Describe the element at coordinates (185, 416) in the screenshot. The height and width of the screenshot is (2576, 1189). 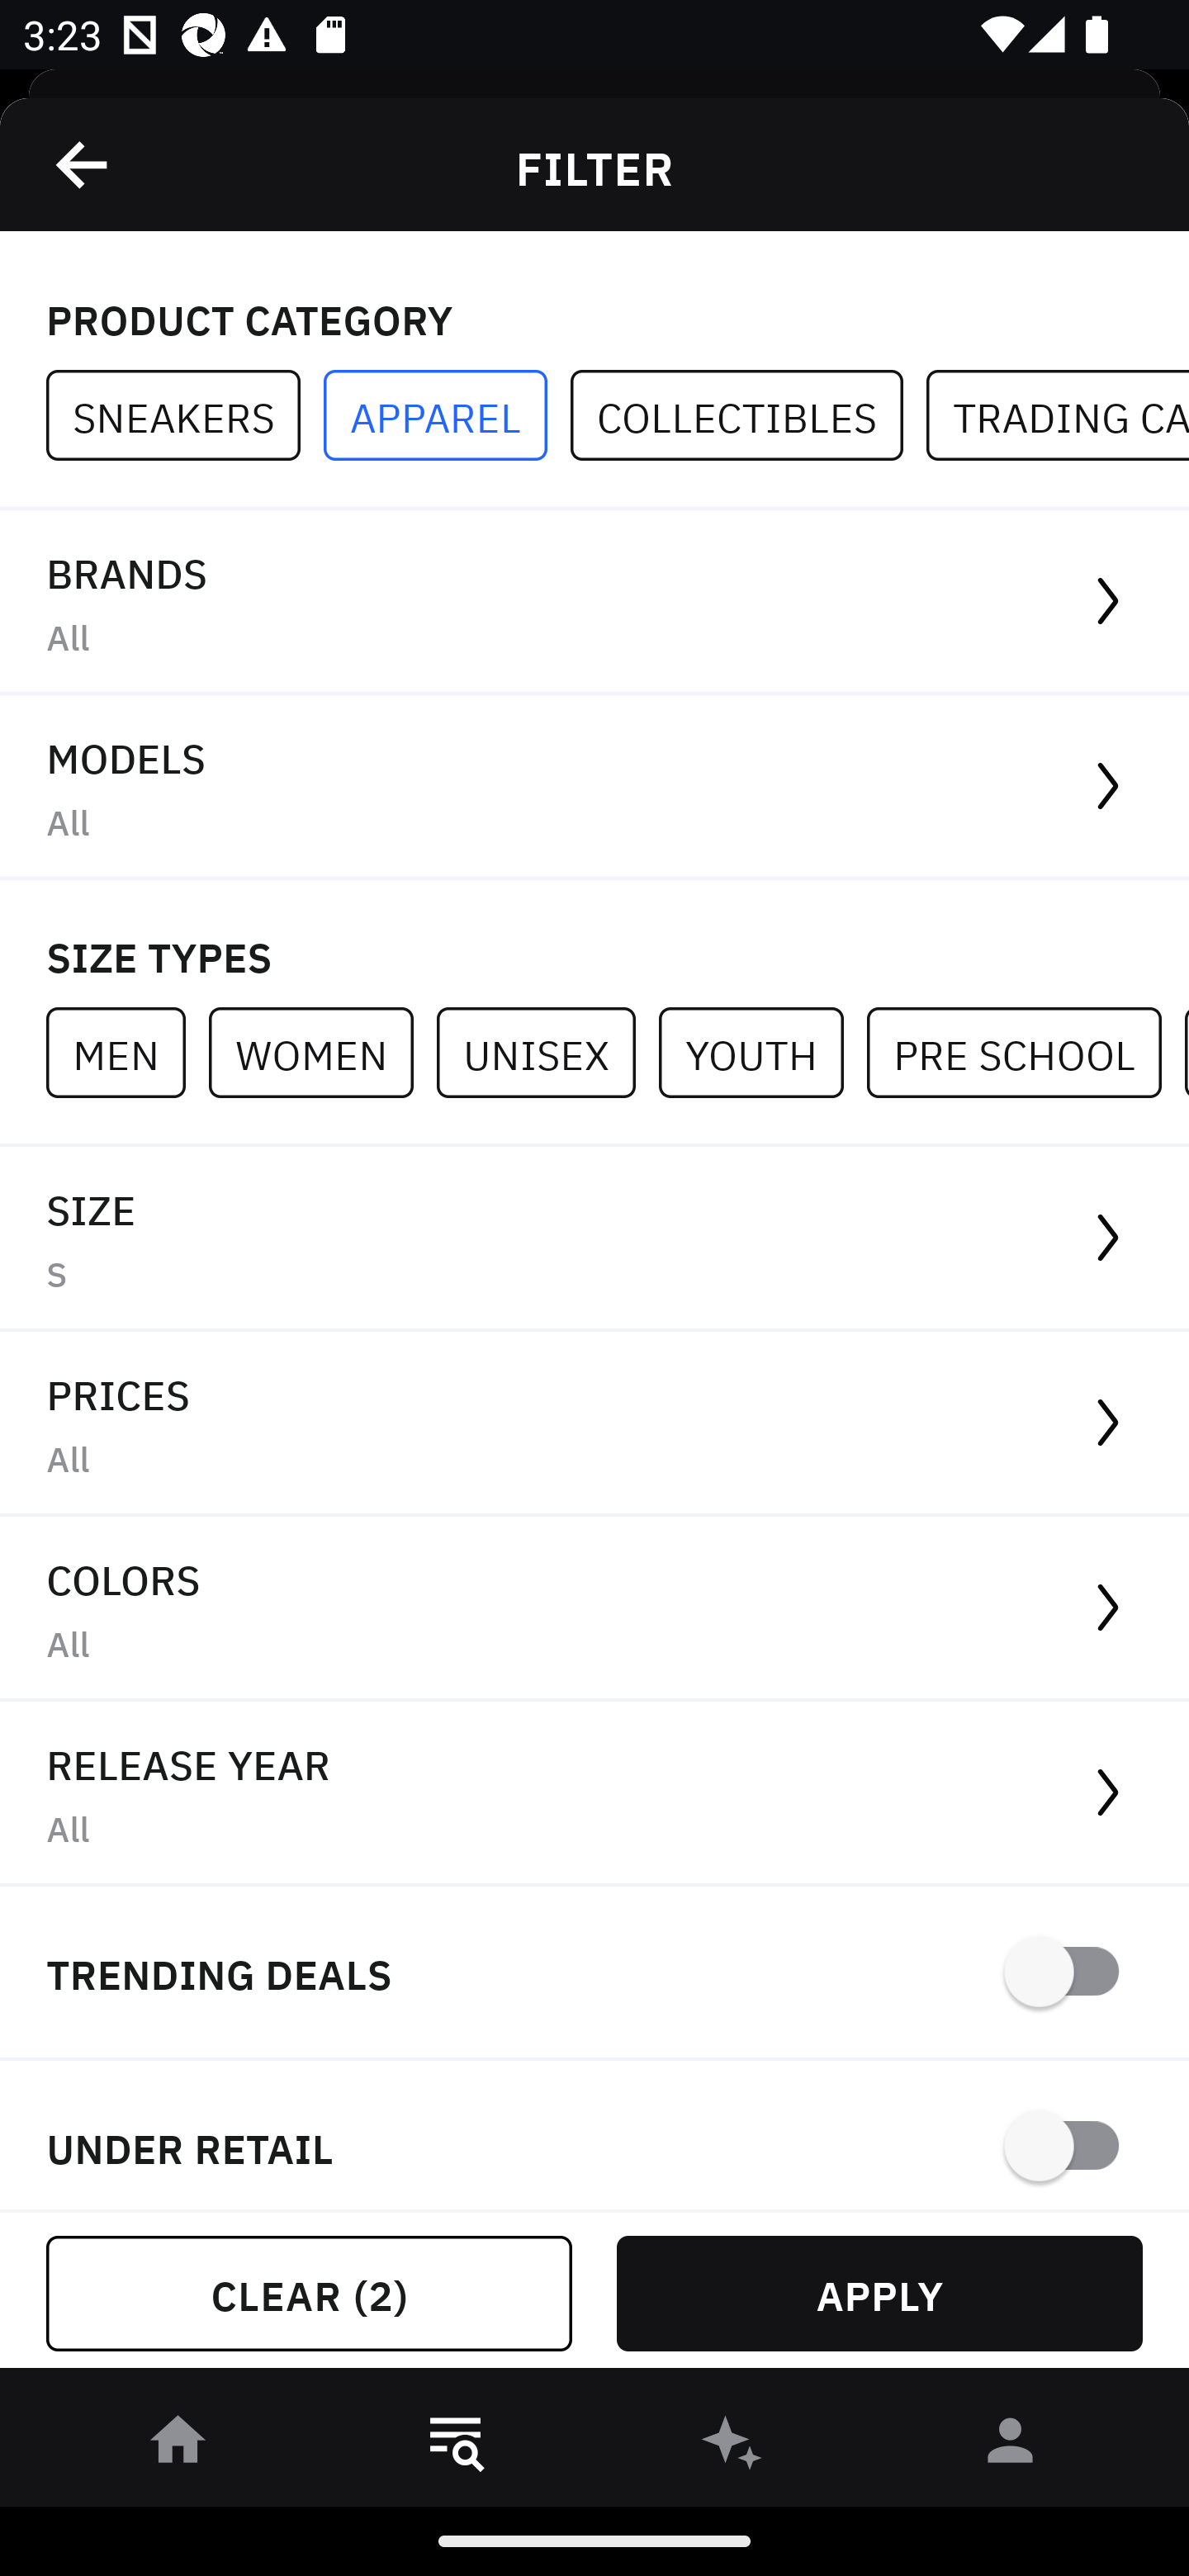
I see `SNEAKERS` at that location.